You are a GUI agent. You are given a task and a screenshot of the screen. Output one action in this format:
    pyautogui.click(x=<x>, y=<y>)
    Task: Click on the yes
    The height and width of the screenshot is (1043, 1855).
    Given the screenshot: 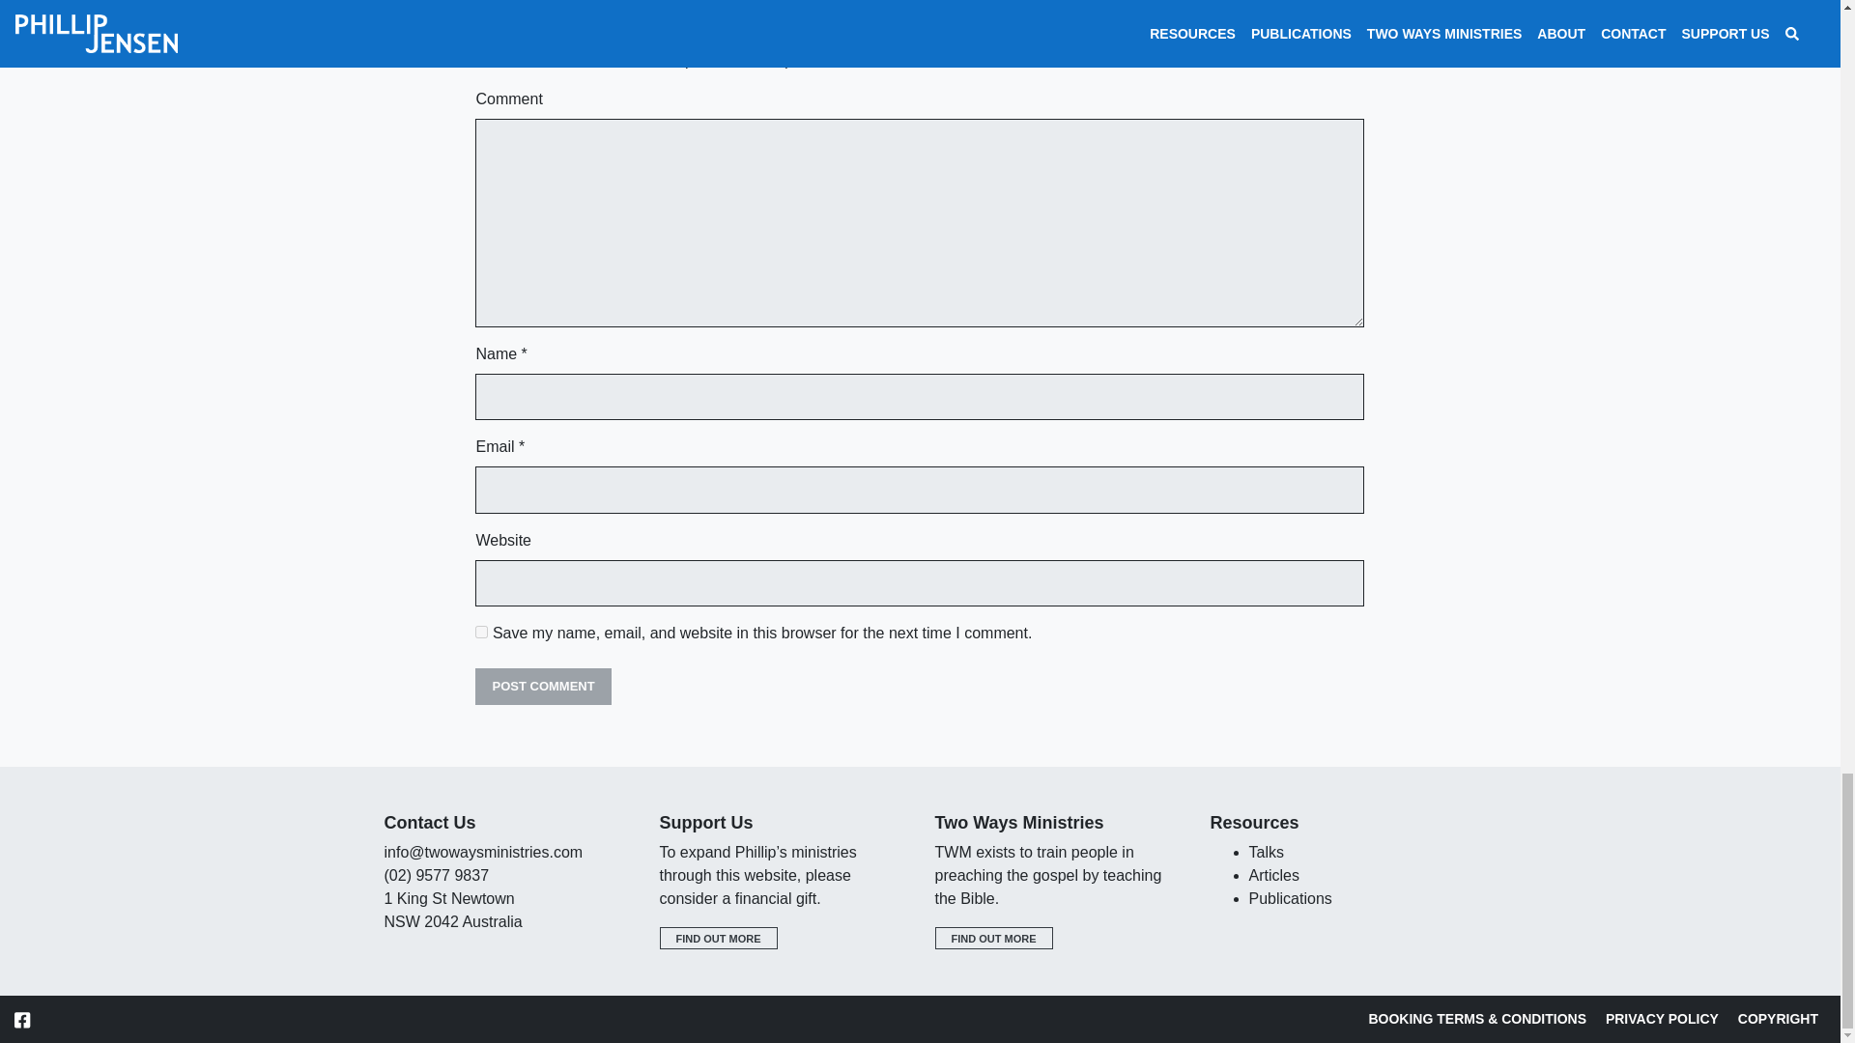 What is the action you would take?
    pyautogui.click(x=481, y=632)
    